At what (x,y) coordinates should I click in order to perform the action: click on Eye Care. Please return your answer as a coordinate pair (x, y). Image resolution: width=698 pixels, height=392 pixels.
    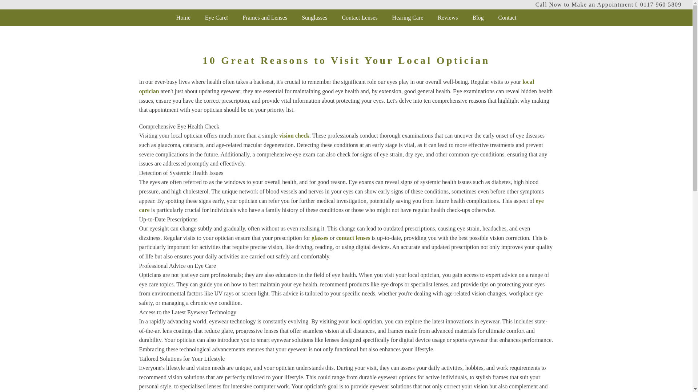
    Looking at the image, I should click on (217, 17).